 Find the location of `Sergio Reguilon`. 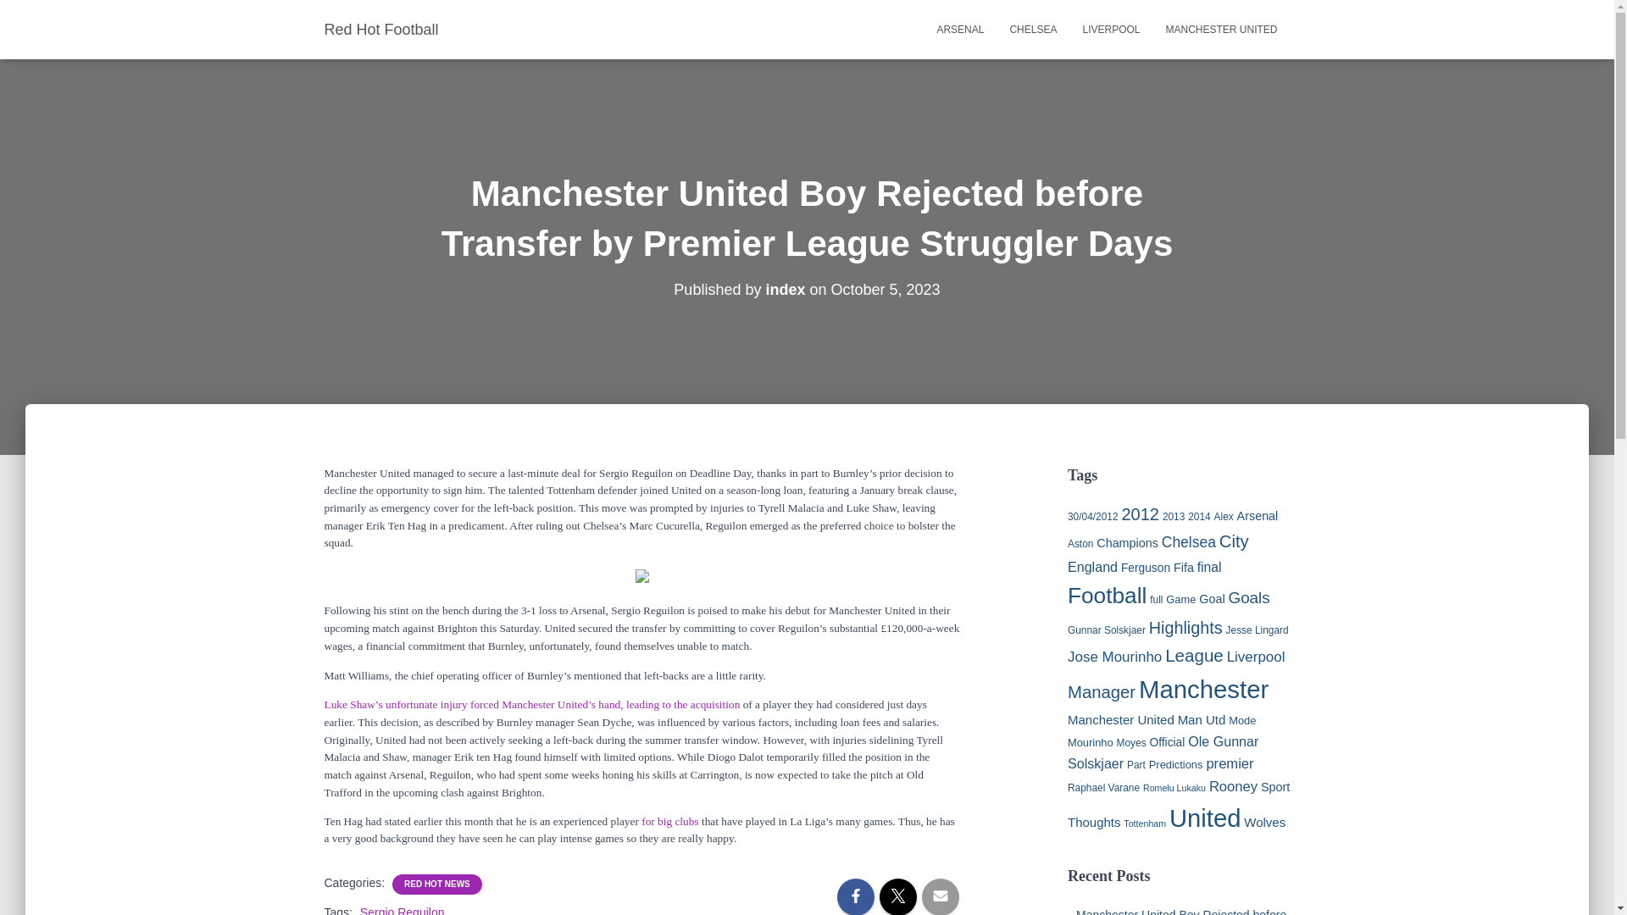

Sergio Reguilon is located at coordinates (402, 910).